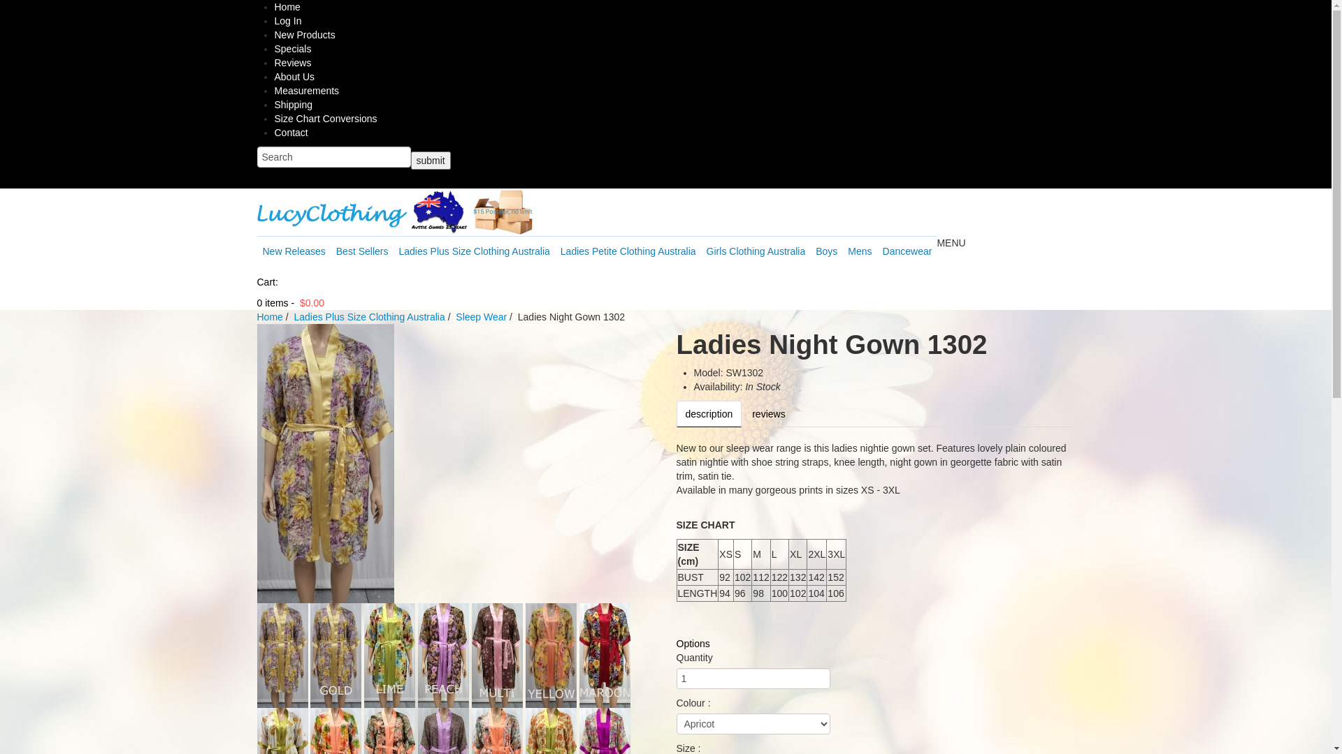 The height and width of the screenshot is (754, 1342). I want to click on Ladies Night Gown 1302, so click(605, 655).